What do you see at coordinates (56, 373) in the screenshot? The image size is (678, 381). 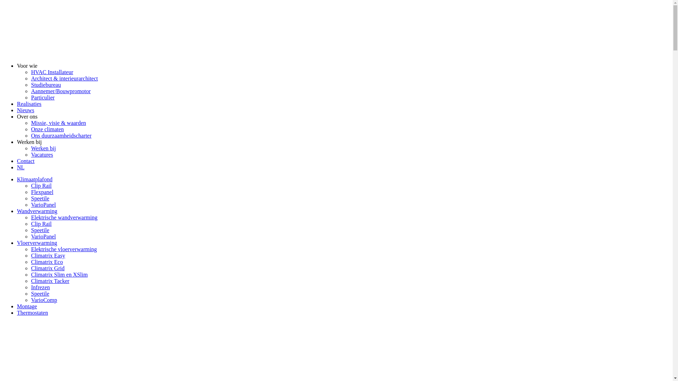 I see `Climatrix` at bounding box center [56, 373].